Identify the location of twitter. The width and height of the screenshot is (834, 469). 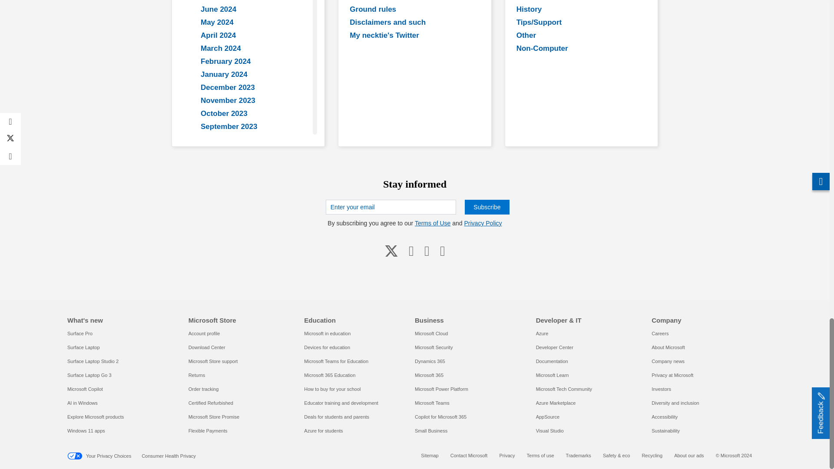
(391, 250).